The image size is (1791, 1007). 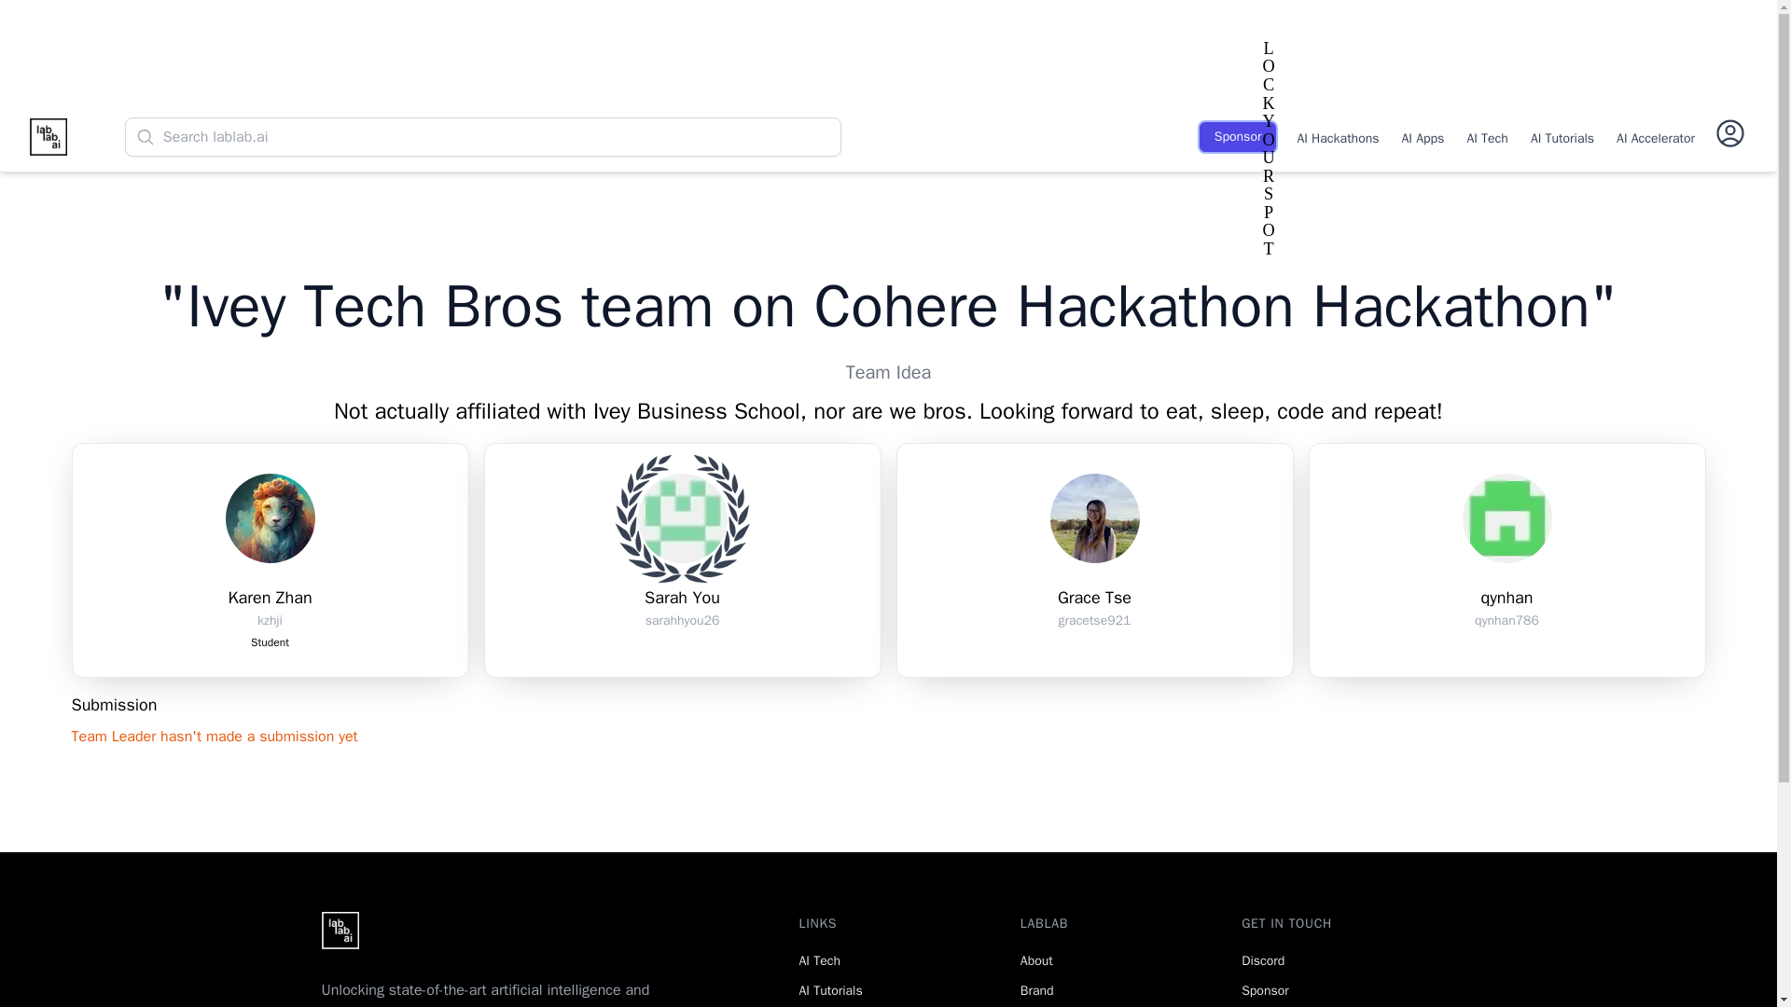 I want to click on Sponsor, so click(x=1265, y=990).